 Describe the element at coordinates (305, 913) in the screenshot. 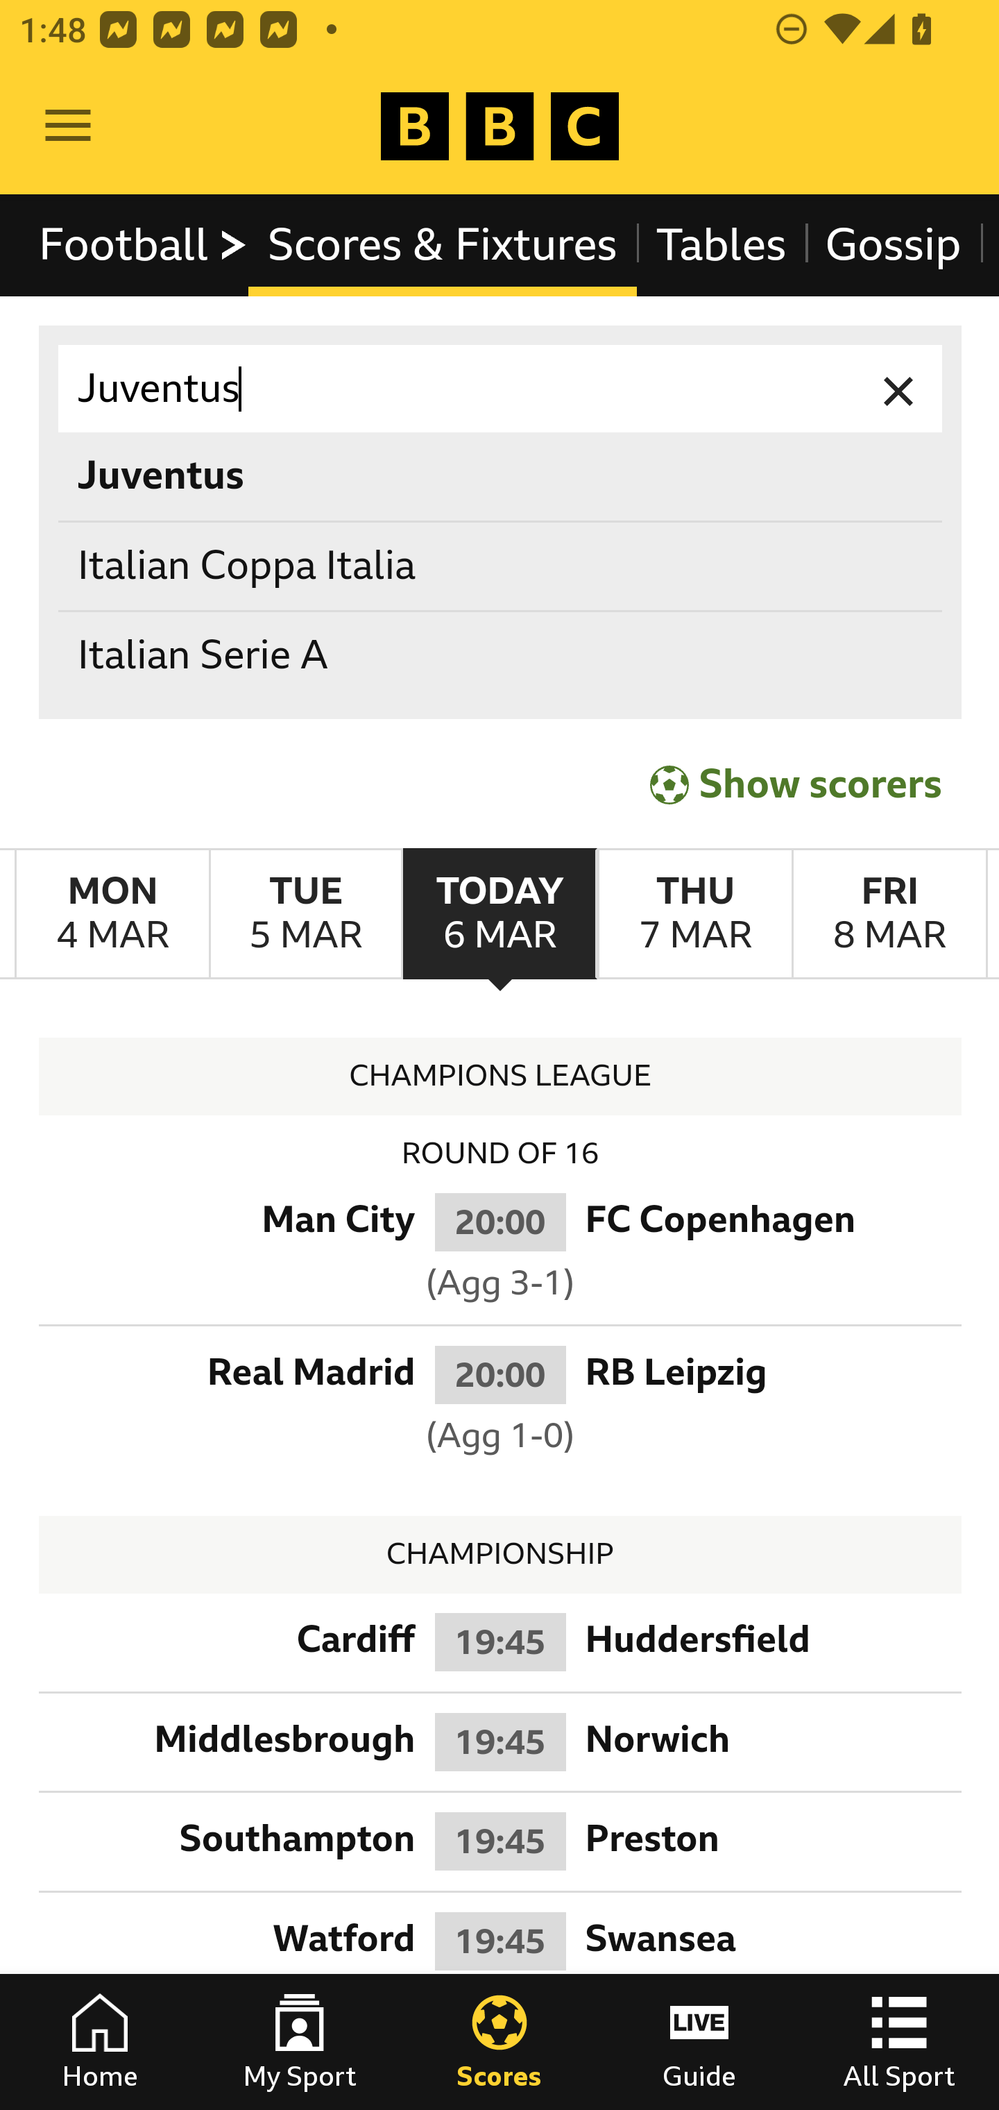

I see `TuesdayMarch 5th Tuesday March 5th` at that location.